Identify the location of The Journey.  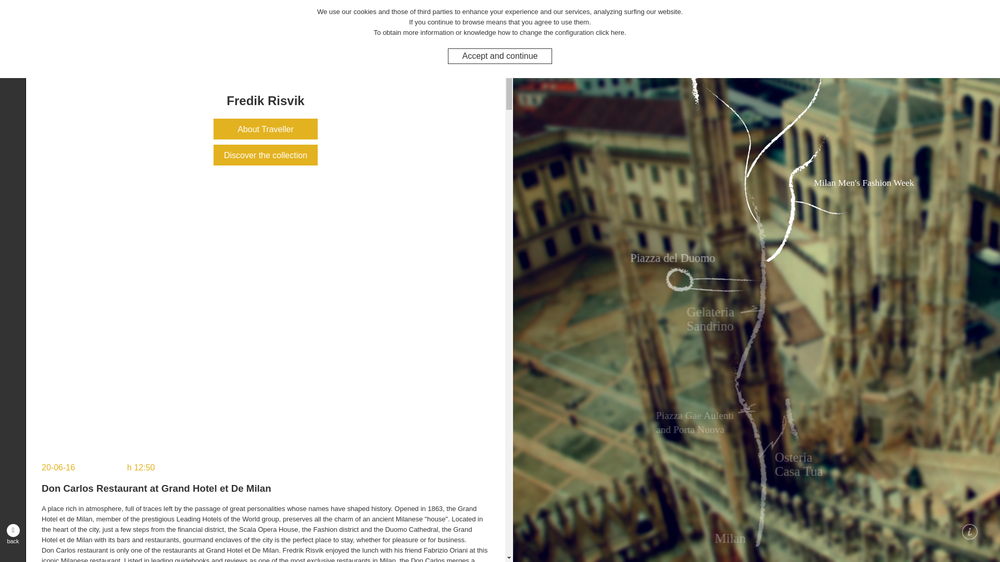
(12, 122).